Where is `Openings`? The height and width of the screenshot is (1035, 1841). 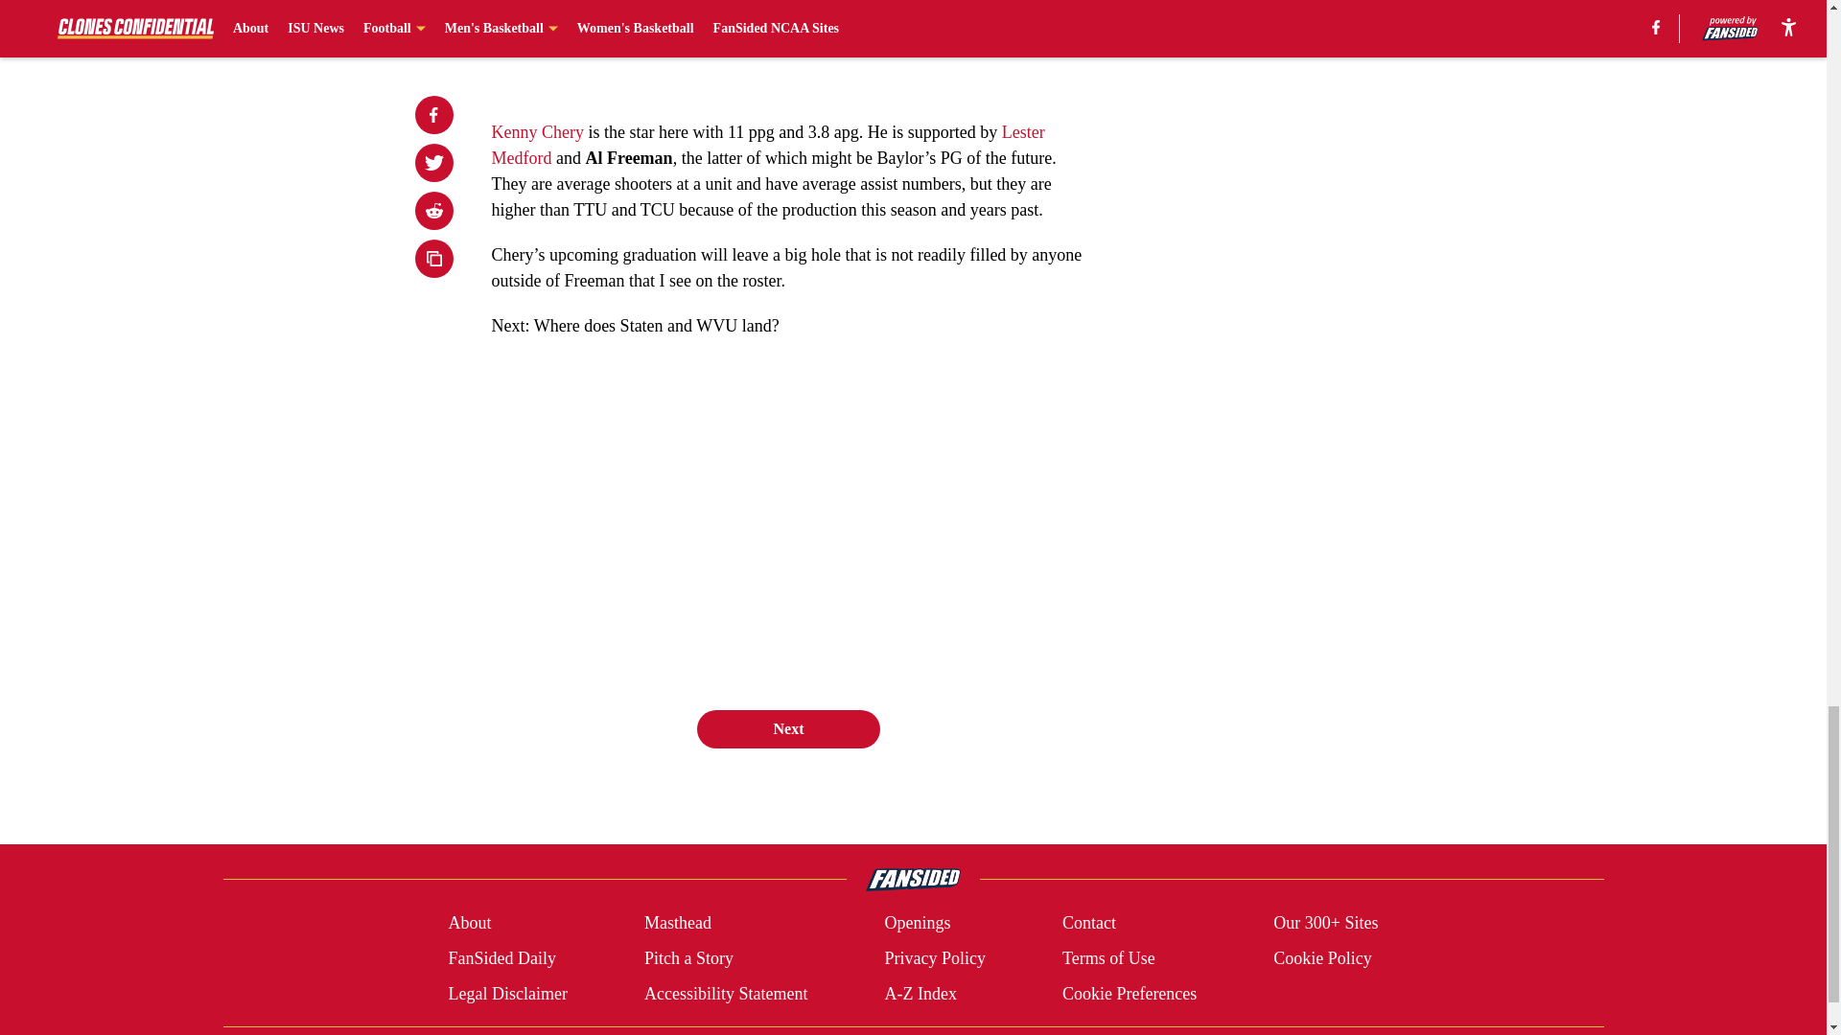
Openings is located at coordinates (917, 924).